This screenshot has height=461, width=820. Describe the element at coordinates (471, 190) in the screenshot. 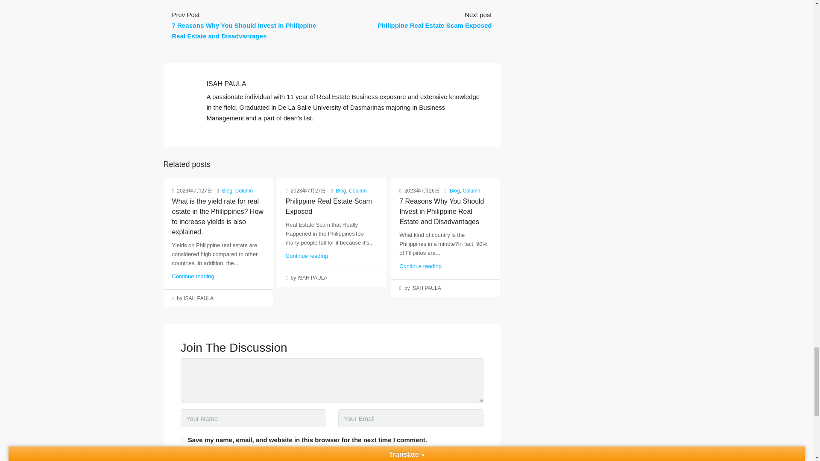

I see `Column` at that location.